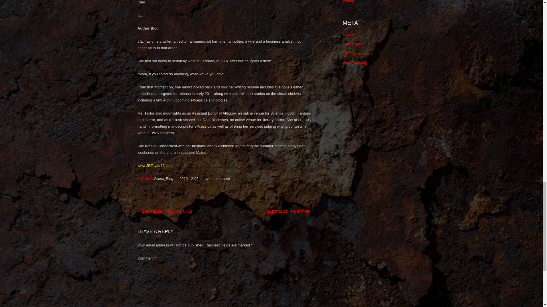 The height and width of the screenshot is (307, 547). I want to click on 2010-12-03, so click(189, 179).